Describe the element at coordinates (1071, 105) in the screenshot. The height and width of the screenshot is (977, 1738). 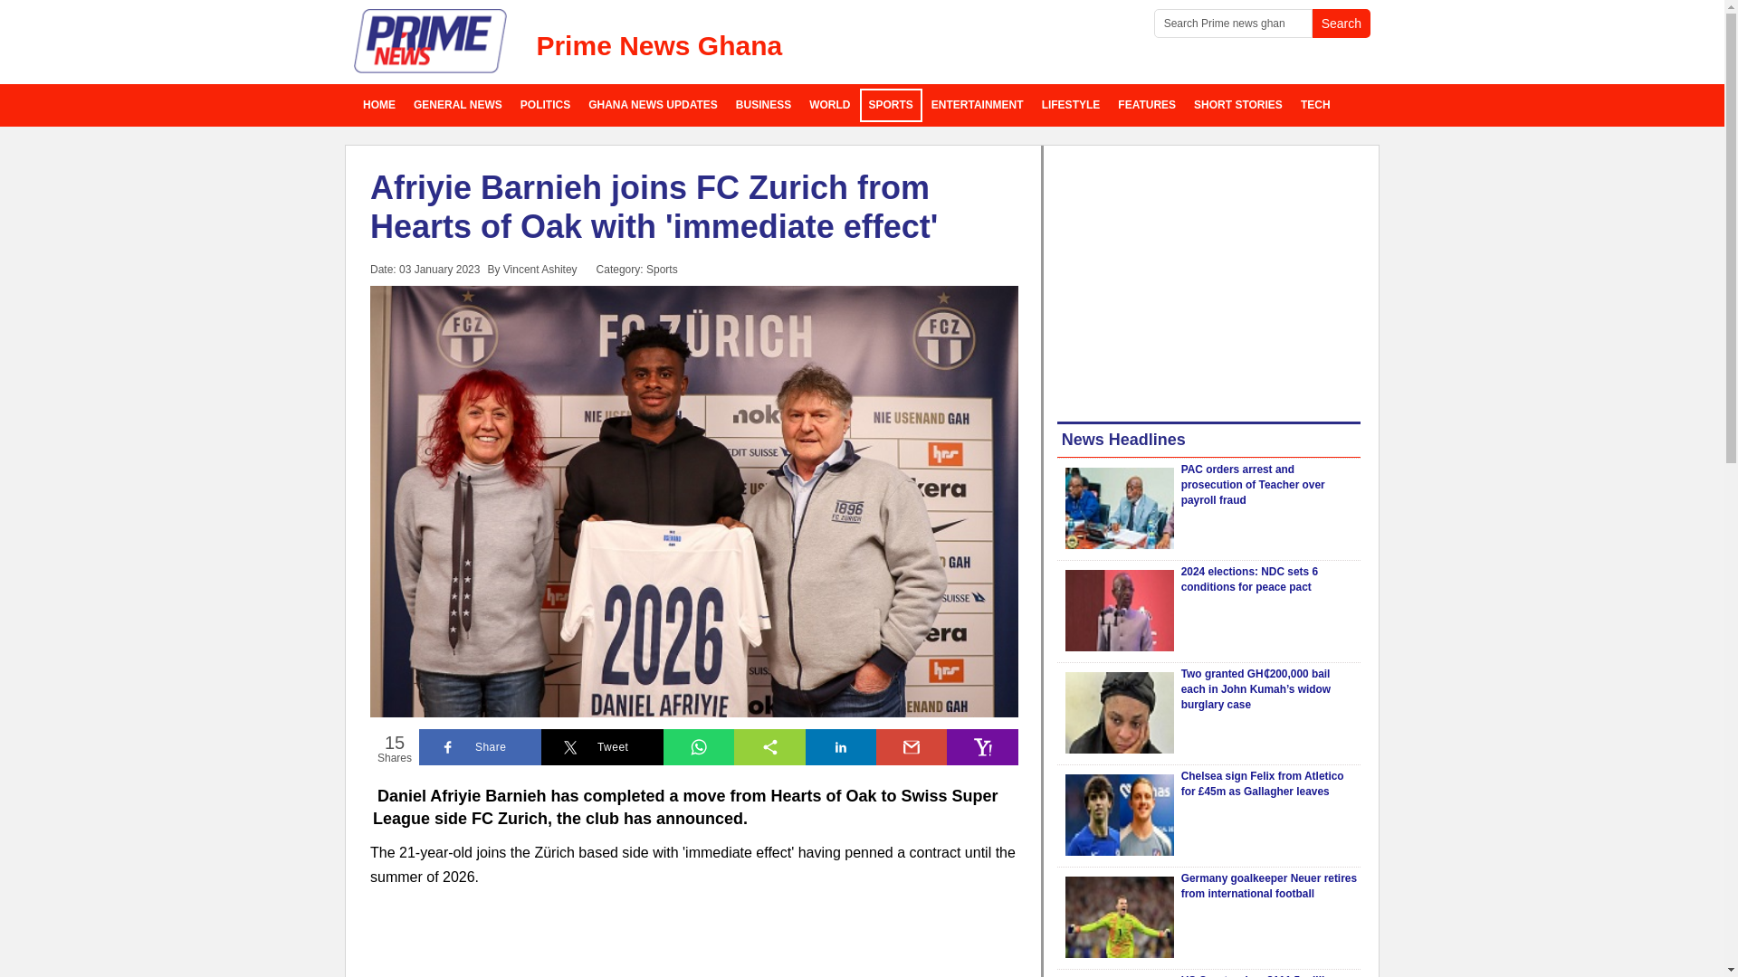
I see `Lifestyle - Health - Relationships Articles and More` at that location.